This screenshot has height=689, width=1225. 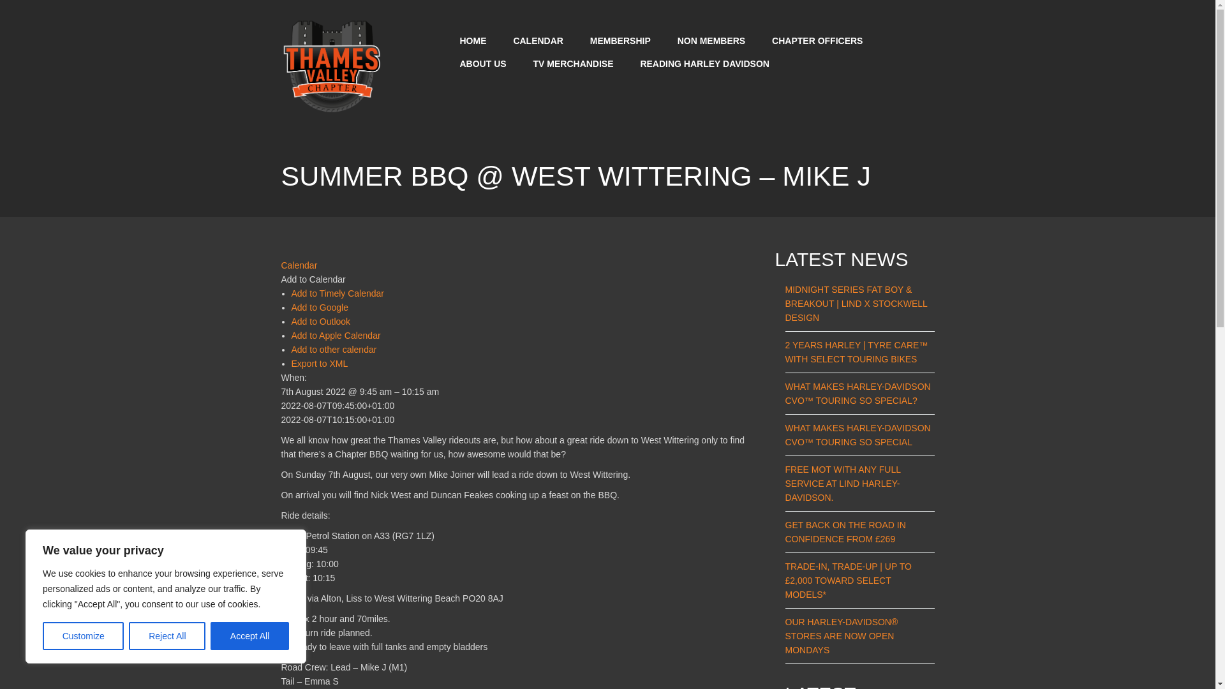 What do you see at coordinates (302, 265) in the screenshot?
I see `Calendar` at bounding box center [302, 265].